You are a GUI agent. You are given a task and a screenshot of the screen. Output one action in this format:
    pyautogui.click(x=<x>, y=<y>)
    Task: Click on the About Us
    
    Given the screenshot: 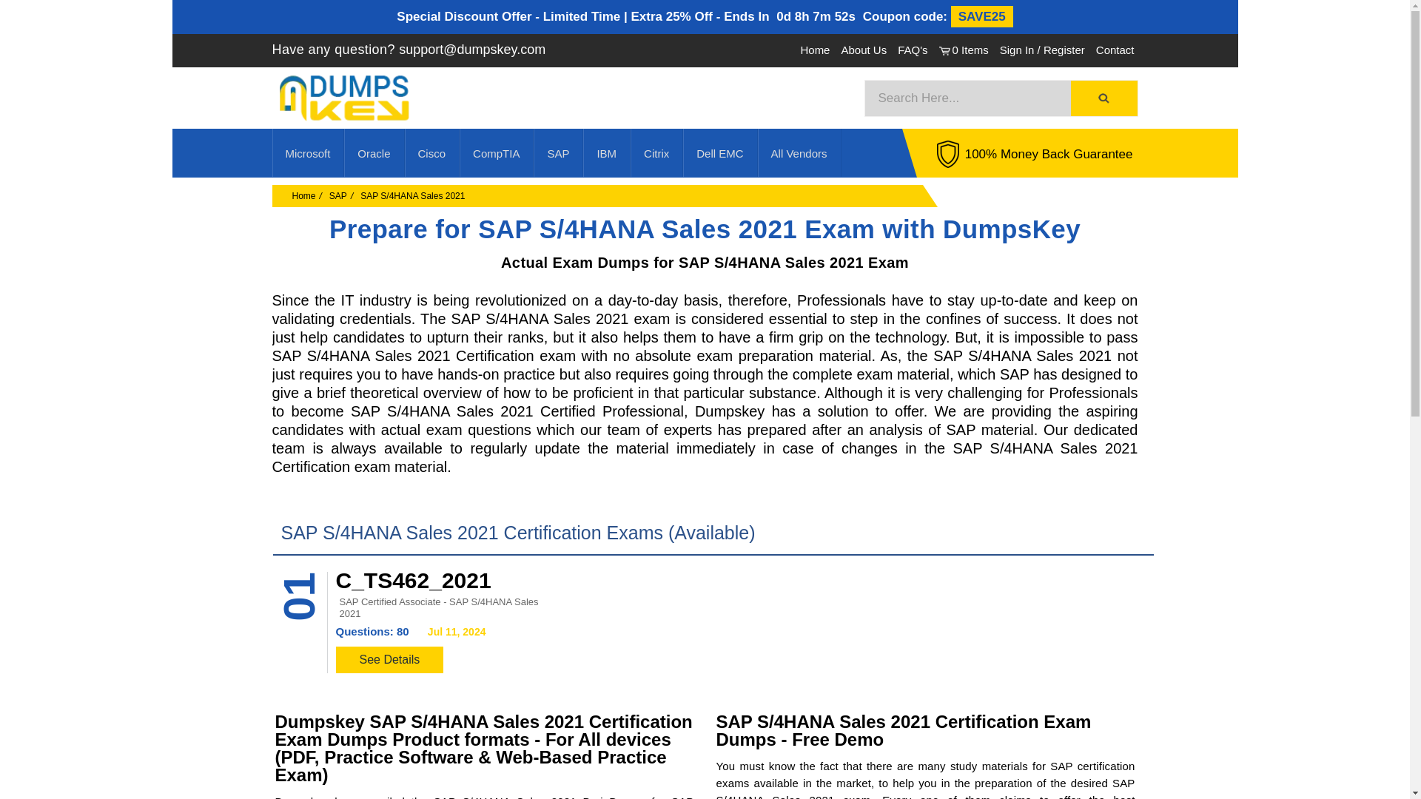 What is the action you would take?
    pyautogui.click(x=864, y=50)
    